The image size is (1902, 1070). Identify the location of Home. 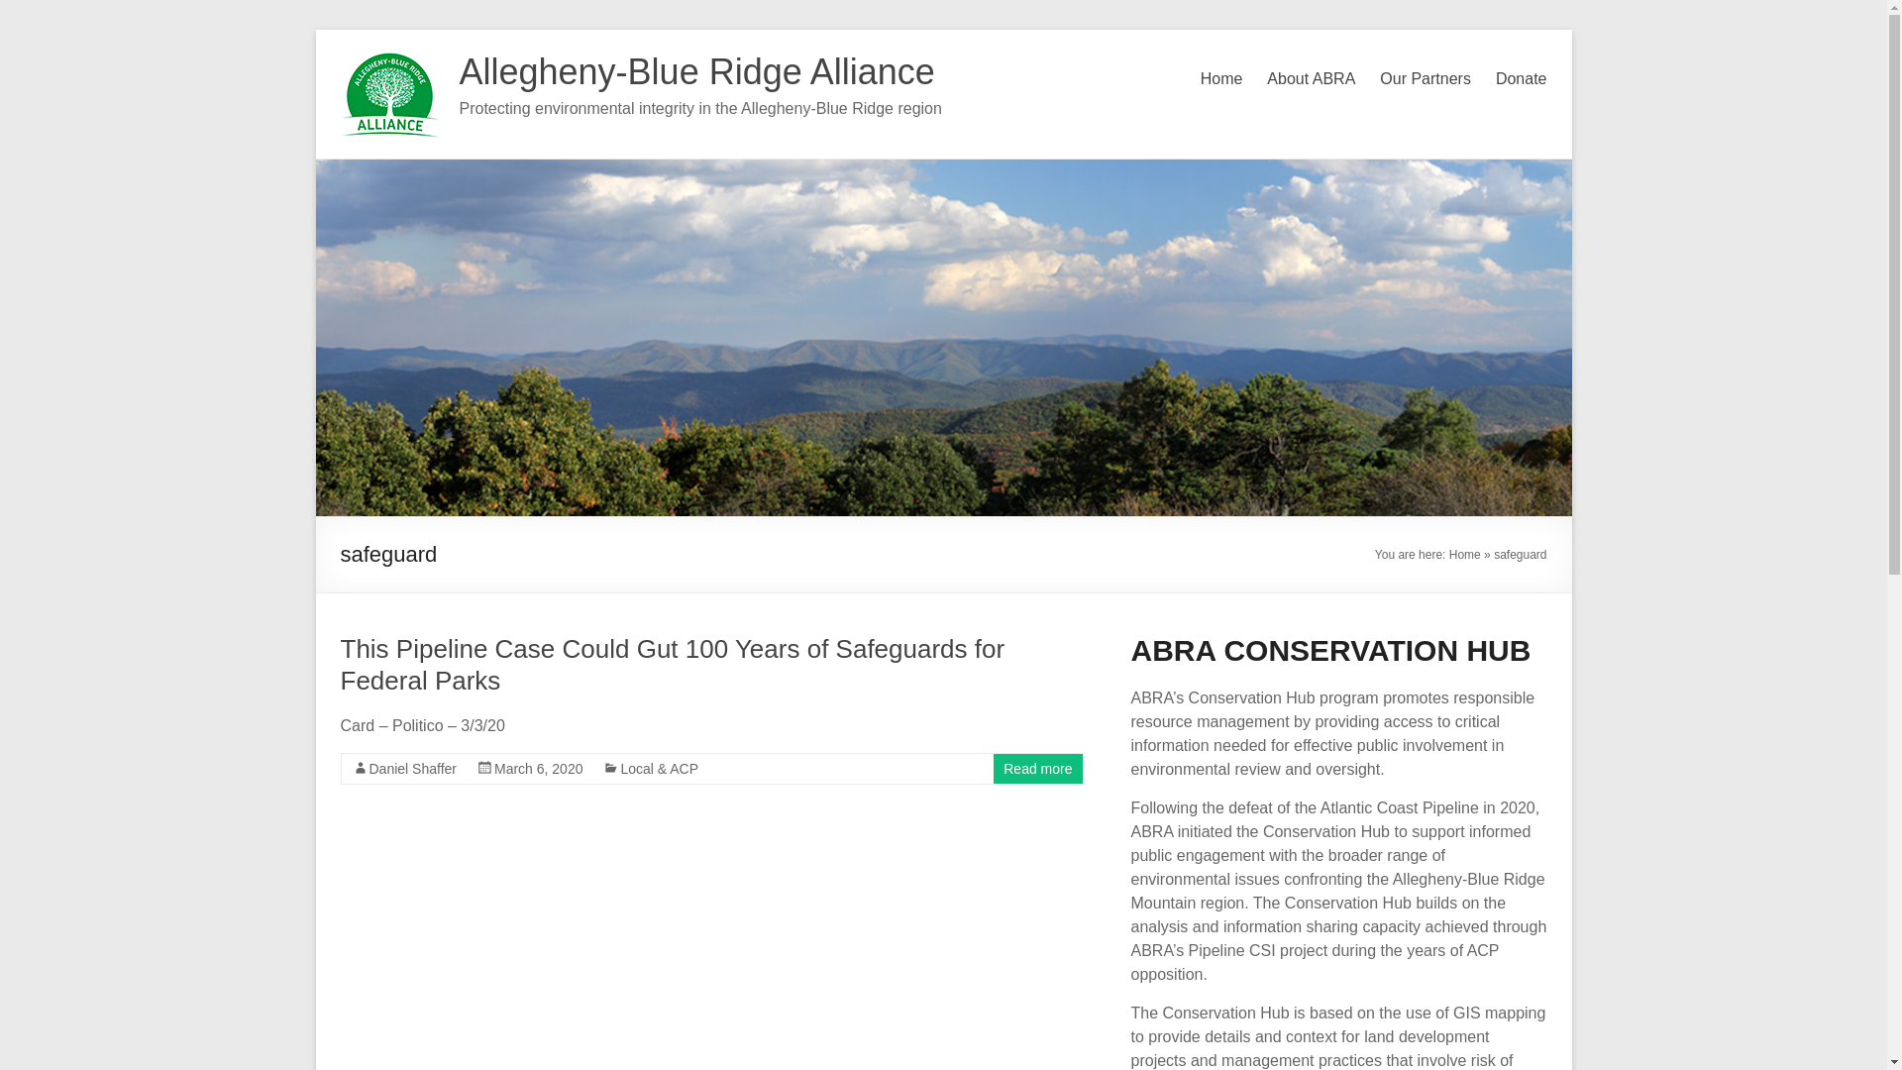
(1221, 79).